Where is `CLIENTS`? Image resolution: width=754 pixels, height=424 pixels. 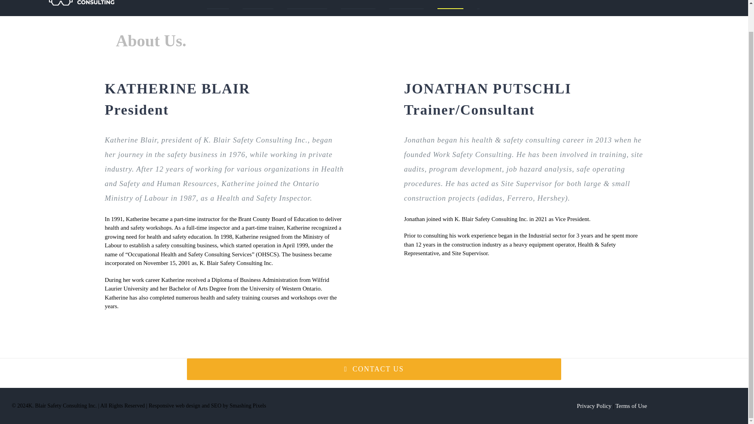 CLIENTS is located at coordinates (258, 4).